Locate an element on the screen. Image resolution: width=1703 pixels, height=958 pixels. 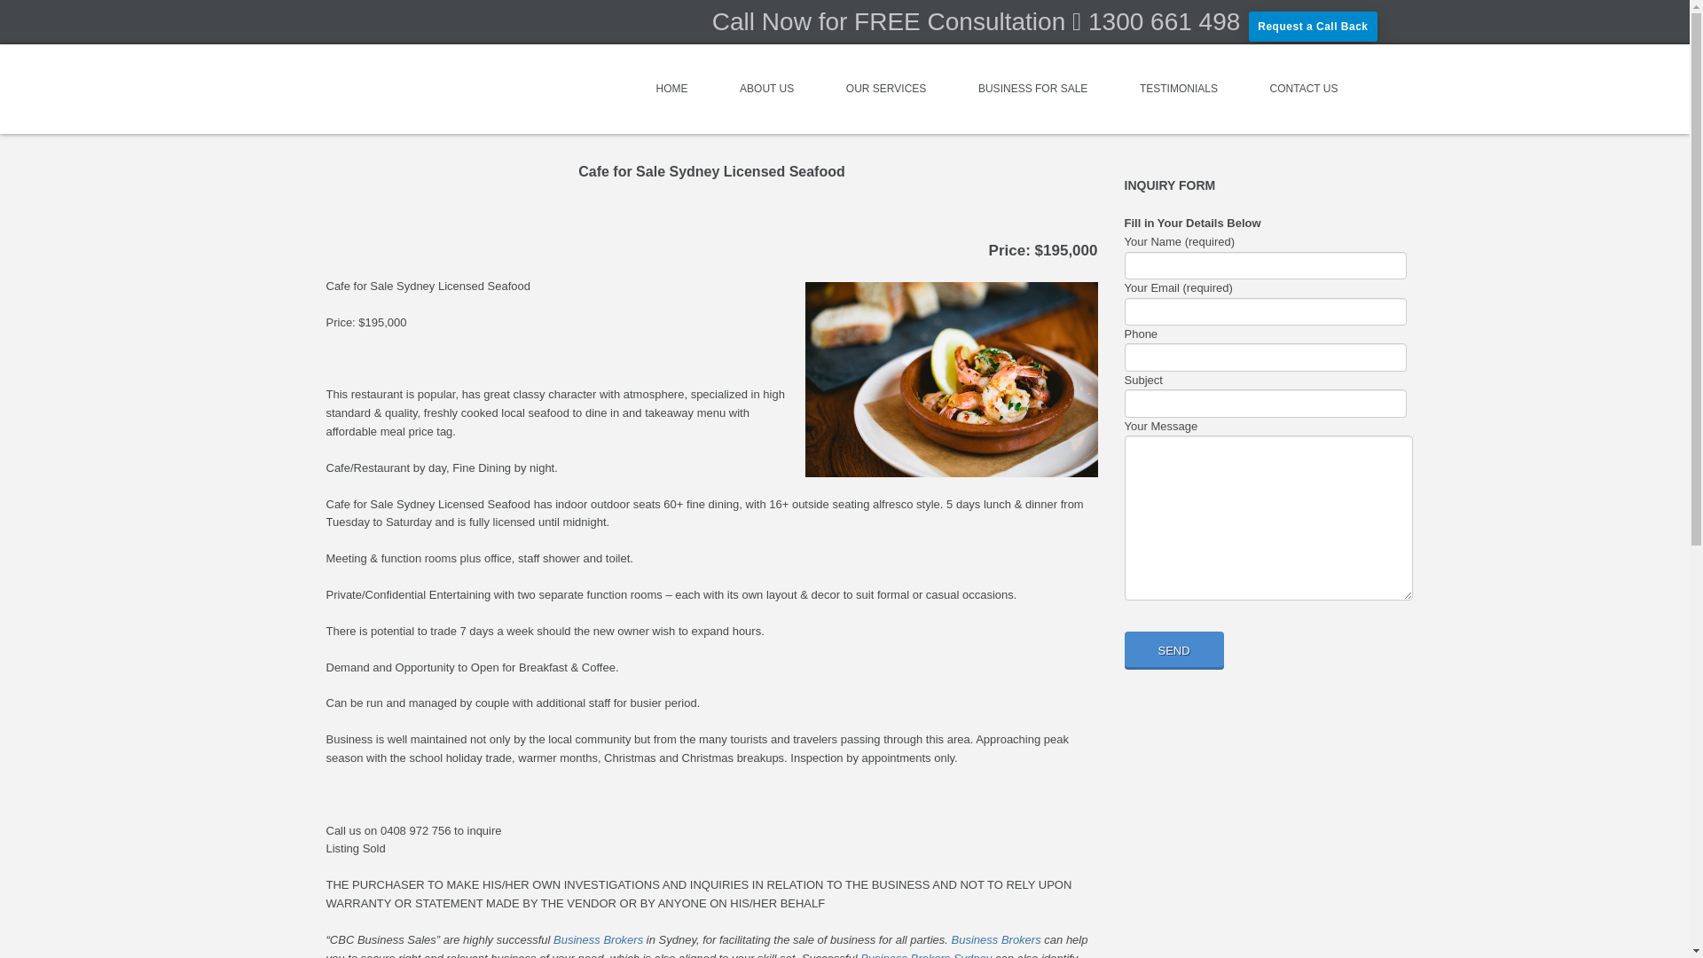
Business Brokers is located at coordinates (996, 939).